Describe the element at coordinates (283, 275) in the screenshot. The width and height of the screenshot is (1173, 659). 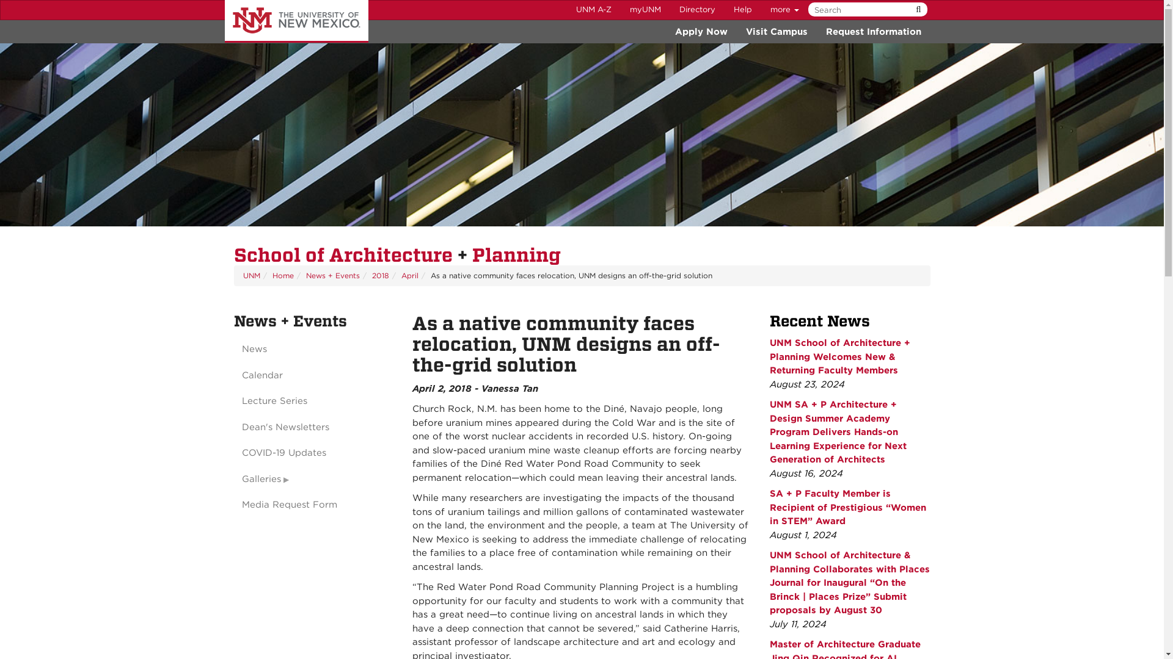
I see `Home` at that location.